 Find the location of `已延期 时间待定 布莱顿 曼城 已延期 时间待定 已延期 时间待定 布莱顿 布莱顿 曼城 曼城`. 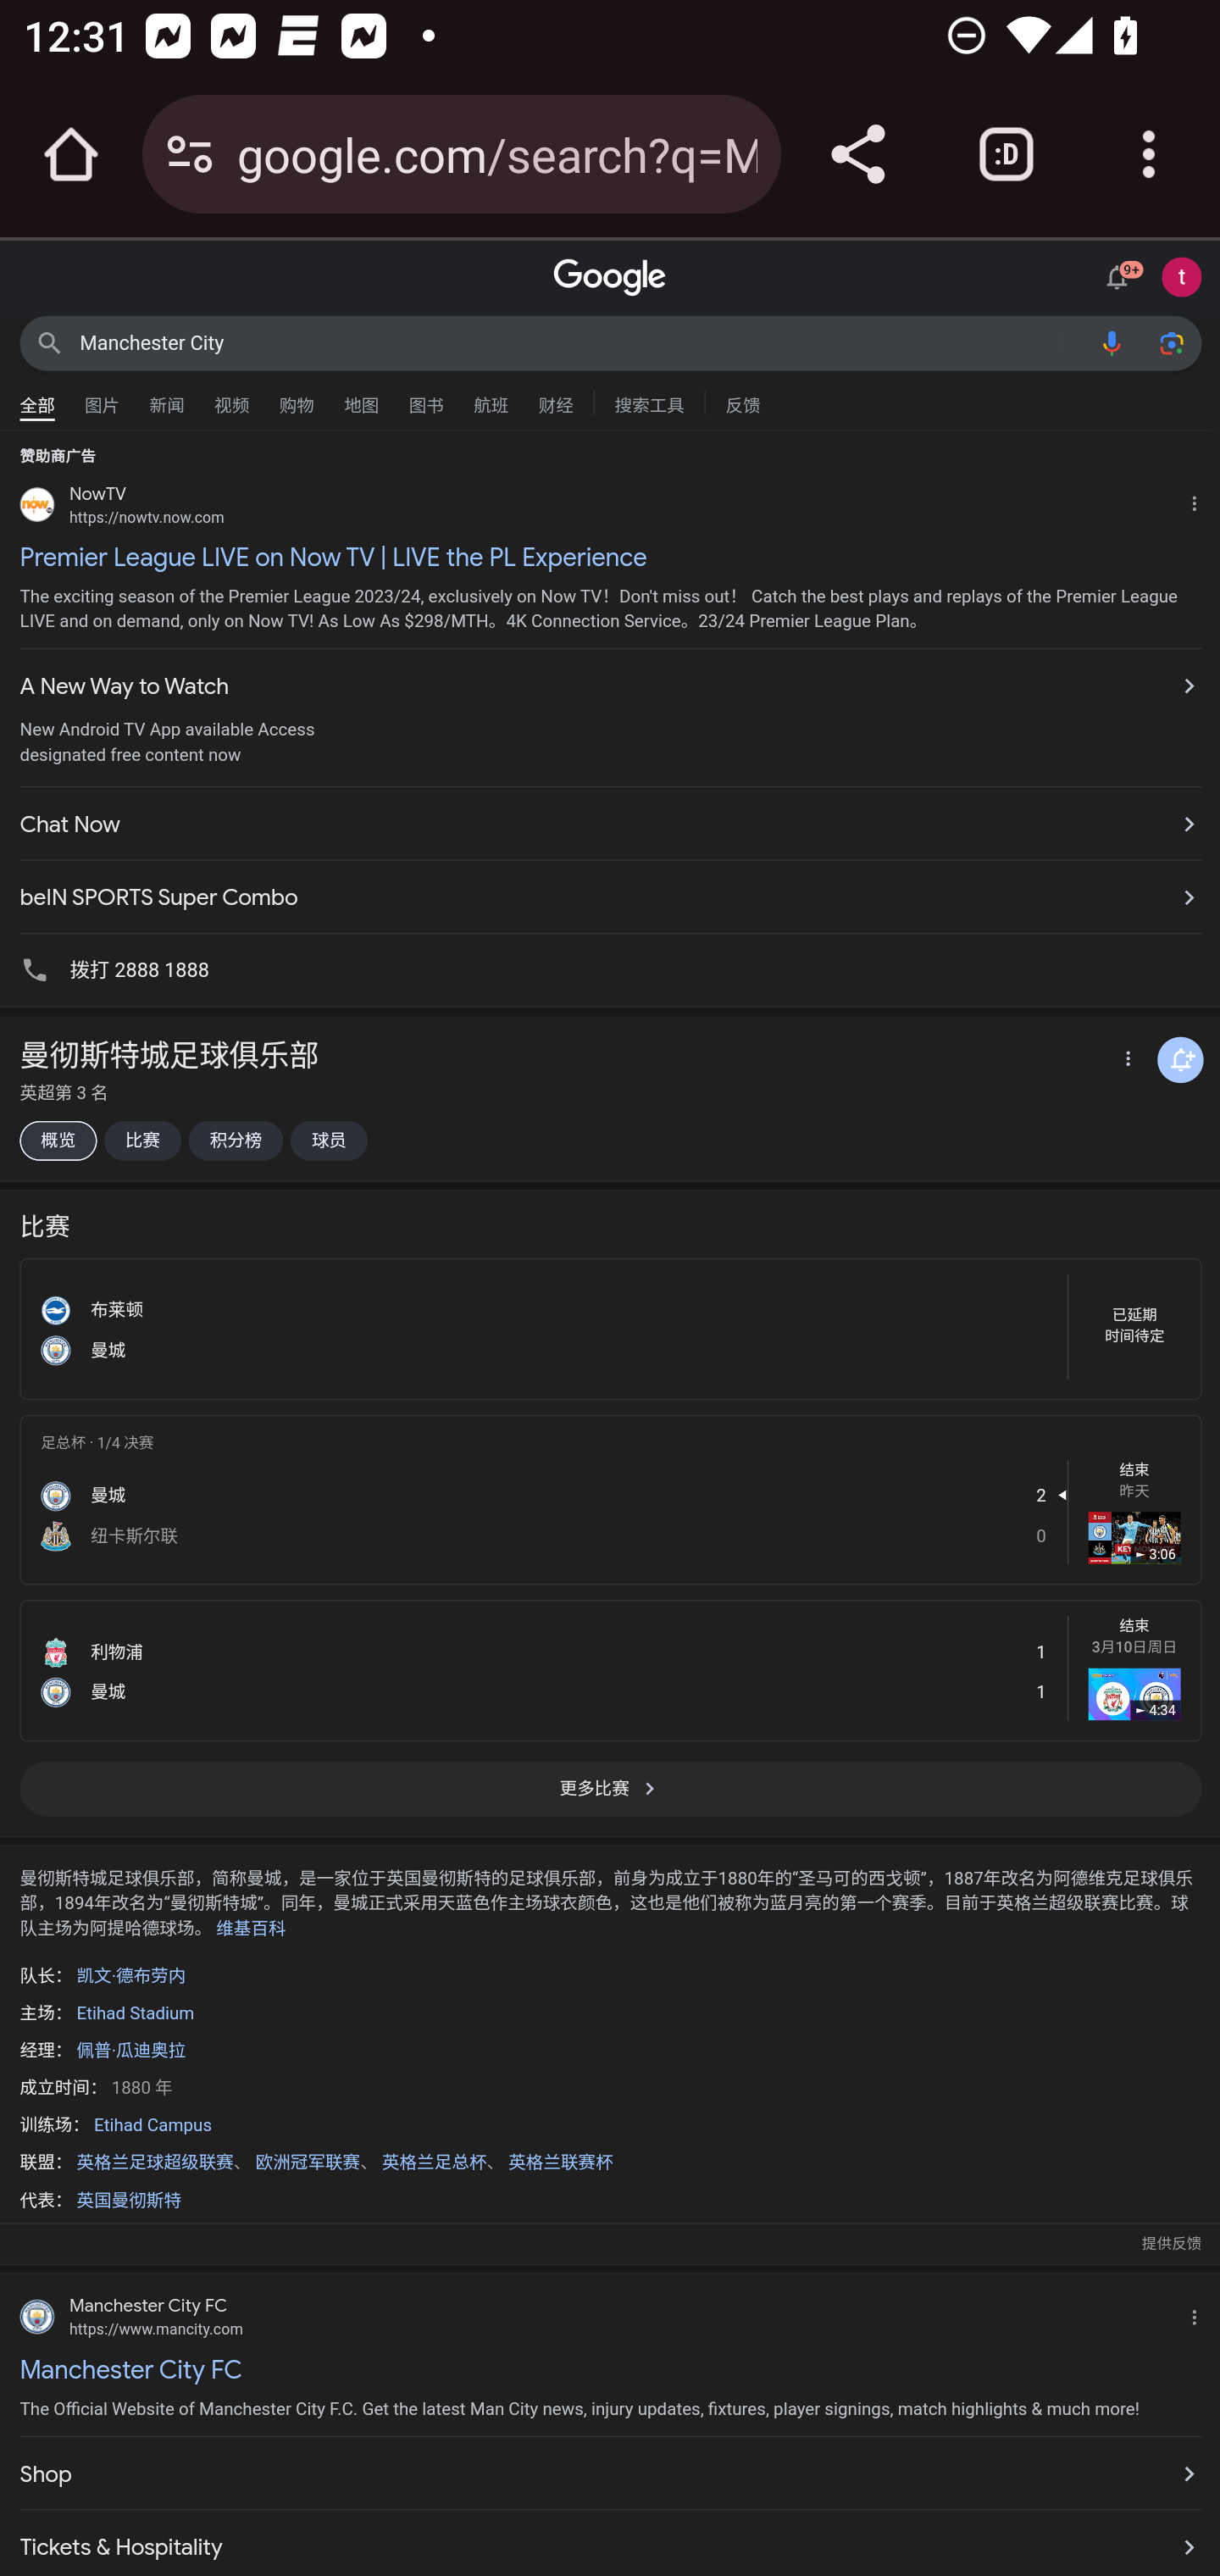

已延期 时间待定 布莱顿 曼城 已延期 时间待定 已延期 时间待定 布莱顿 布莱顿 曼城 曼城 is located at coordinates (610, 1327).